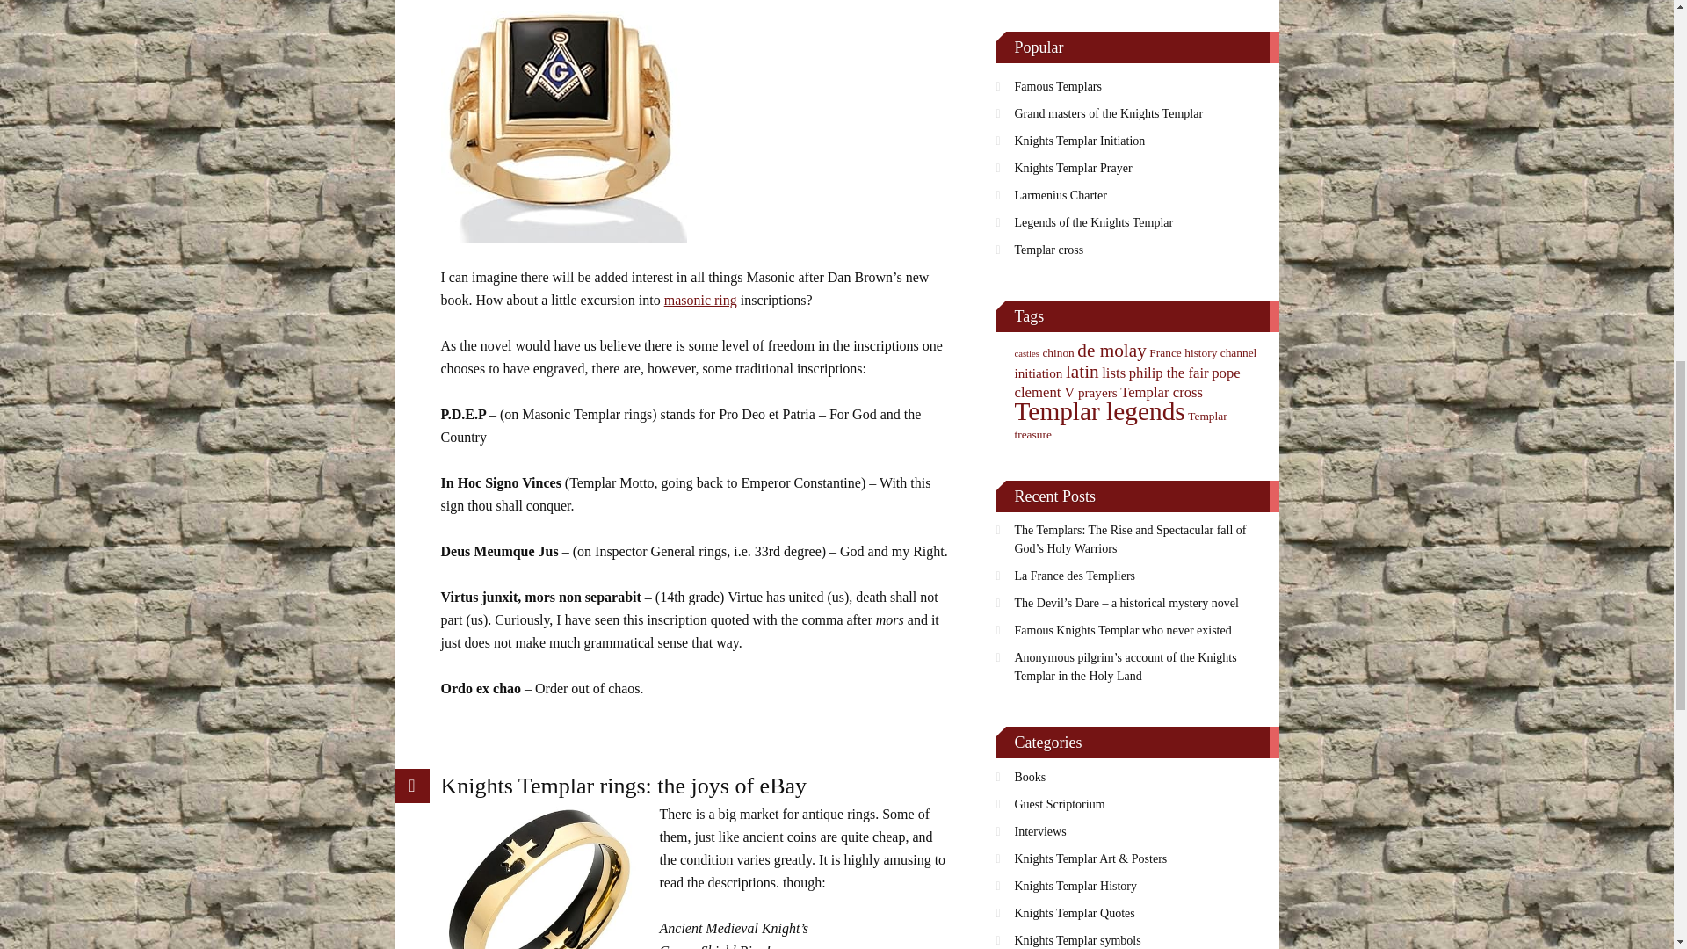 The width and height of the screenshot is (1687, 949). What do you see at coordinates (1137, 250) in the screenshot?
I see `Templar cross` at bounding box center [1137, 250].